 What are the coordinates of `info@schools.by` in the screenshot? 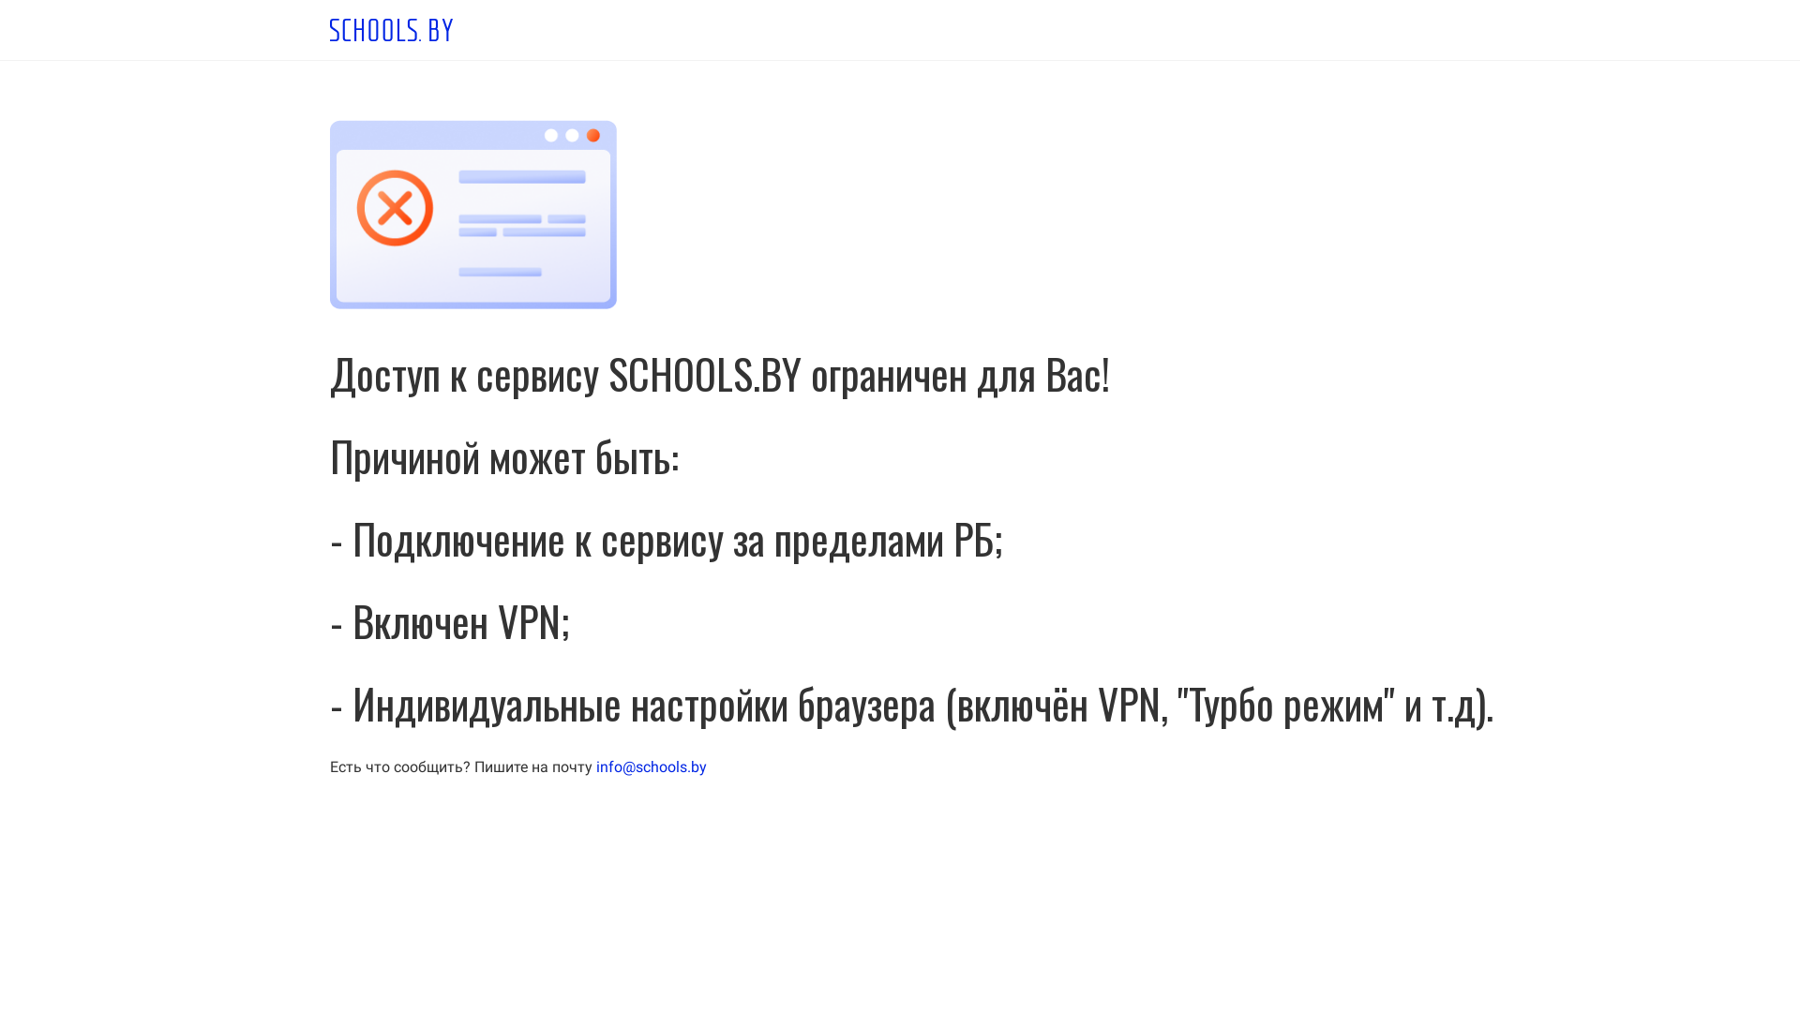 It's located at (652, 766).